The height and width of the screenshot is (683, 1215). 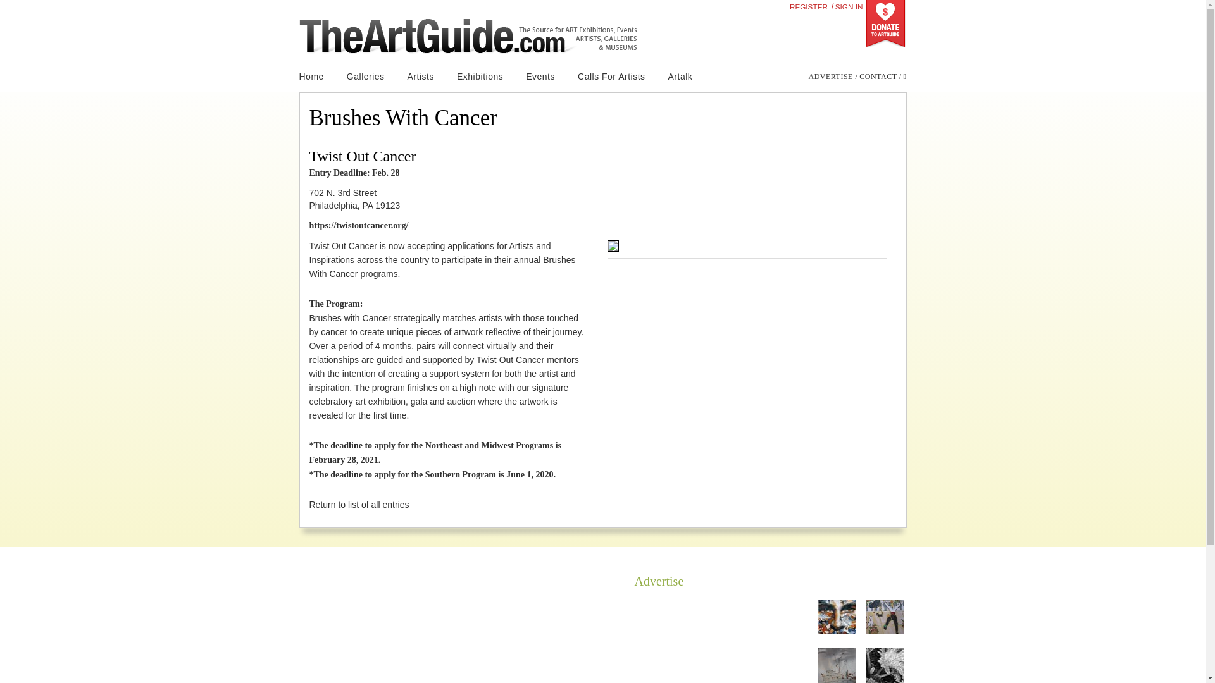 What do you see at coordinates (358, 504) in the screenshot?
I see `Return to list of all entries` at bounding box center [358, 504].